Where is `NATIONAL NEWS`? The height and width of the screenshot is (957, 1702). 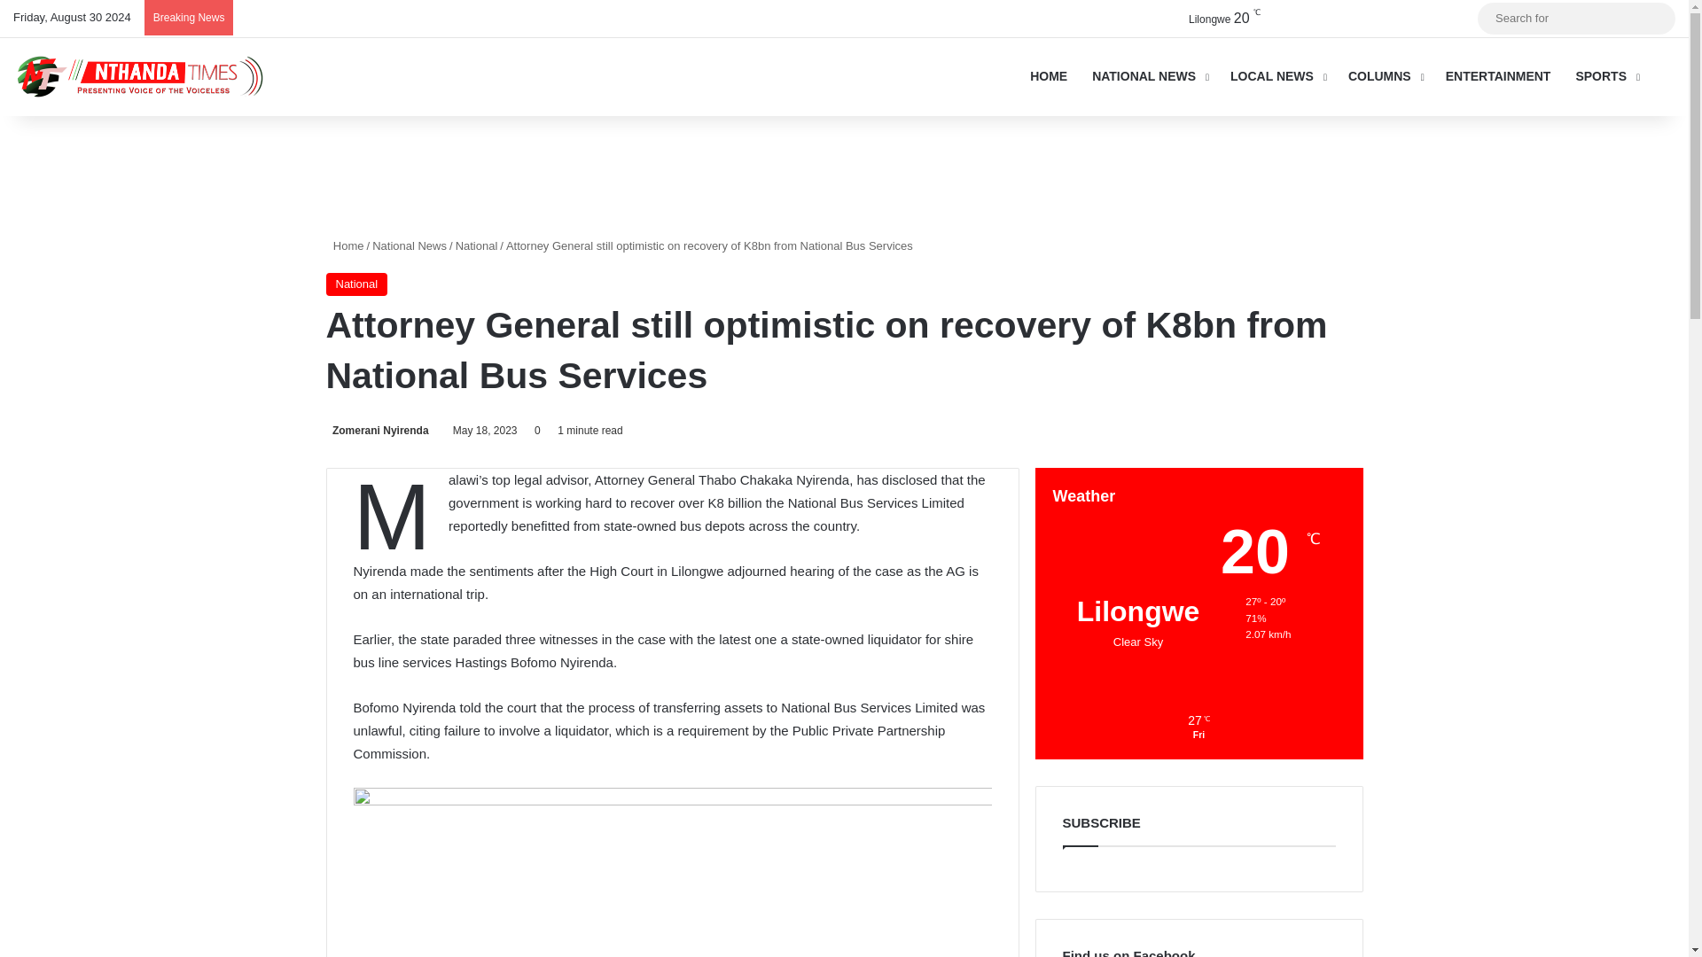 NATIONAL NEWS is located at coordinates (1149, 76).